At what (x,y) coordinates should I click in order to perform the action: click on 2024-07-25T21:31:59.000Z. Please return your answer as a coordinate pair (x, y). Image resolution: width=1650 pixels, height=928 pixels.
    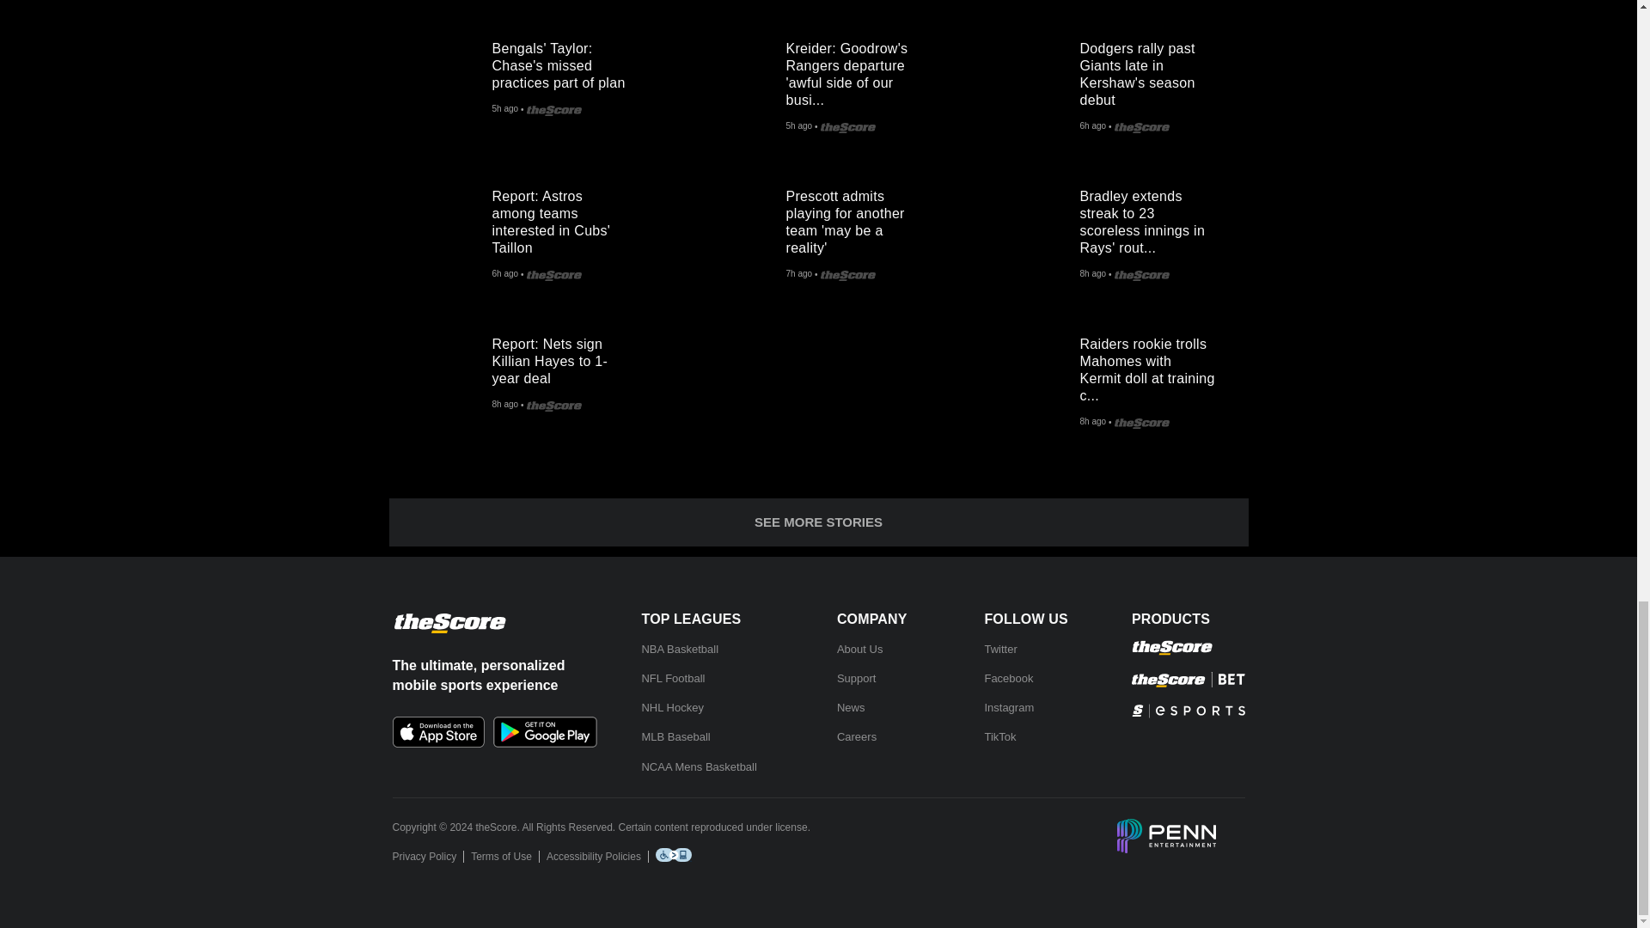
    Looking at the image, I should click on (1091, 422).